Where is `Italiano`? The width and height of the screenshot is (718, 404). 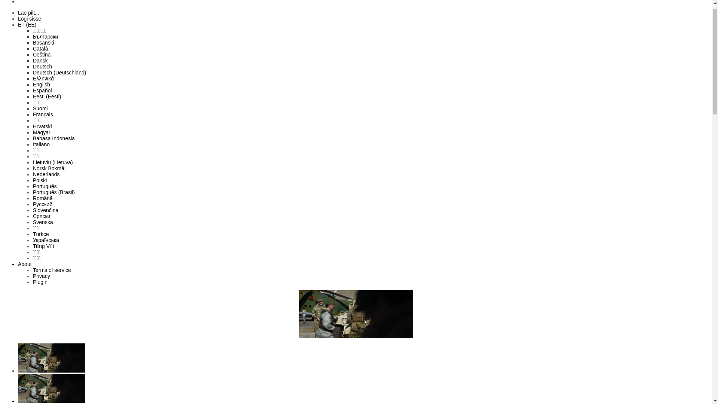 Italiano is located at coordinates (41, 160).